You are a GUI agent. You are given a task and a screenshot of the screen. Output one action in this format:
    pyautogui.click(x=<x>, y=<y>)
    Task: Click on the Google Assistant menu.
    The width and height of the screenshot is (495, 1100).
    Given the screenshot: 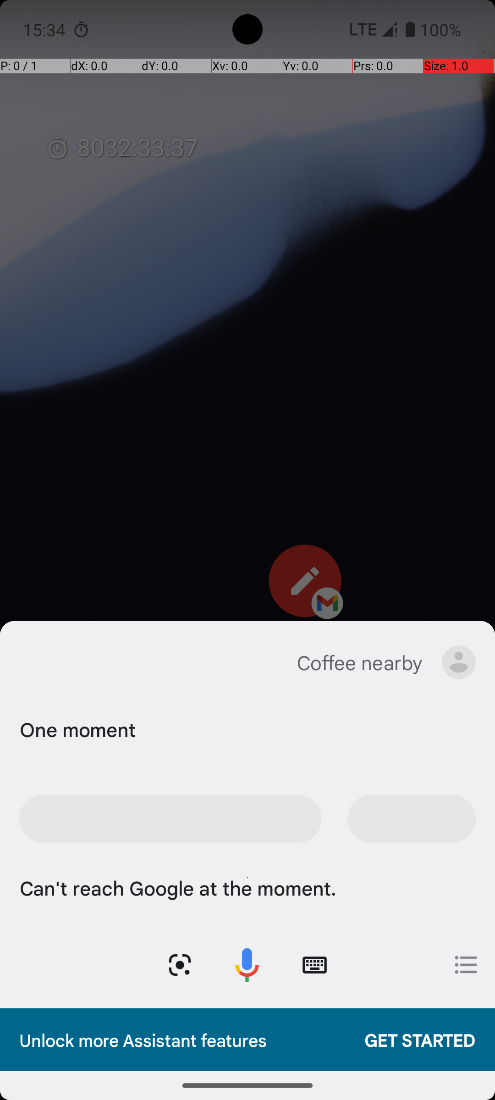 What is the action you would take?
    pyautogui.click(x=459, y=662)
    